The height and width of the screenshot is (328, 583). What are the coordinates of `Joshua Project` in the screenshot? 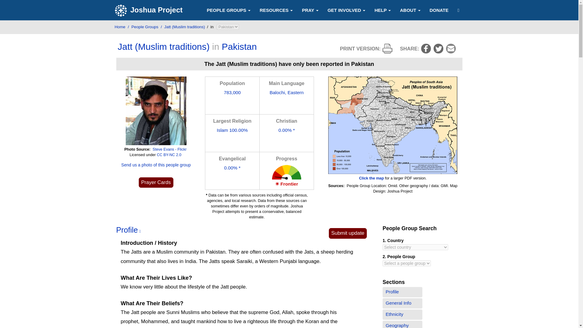 It's located at (149, 10).